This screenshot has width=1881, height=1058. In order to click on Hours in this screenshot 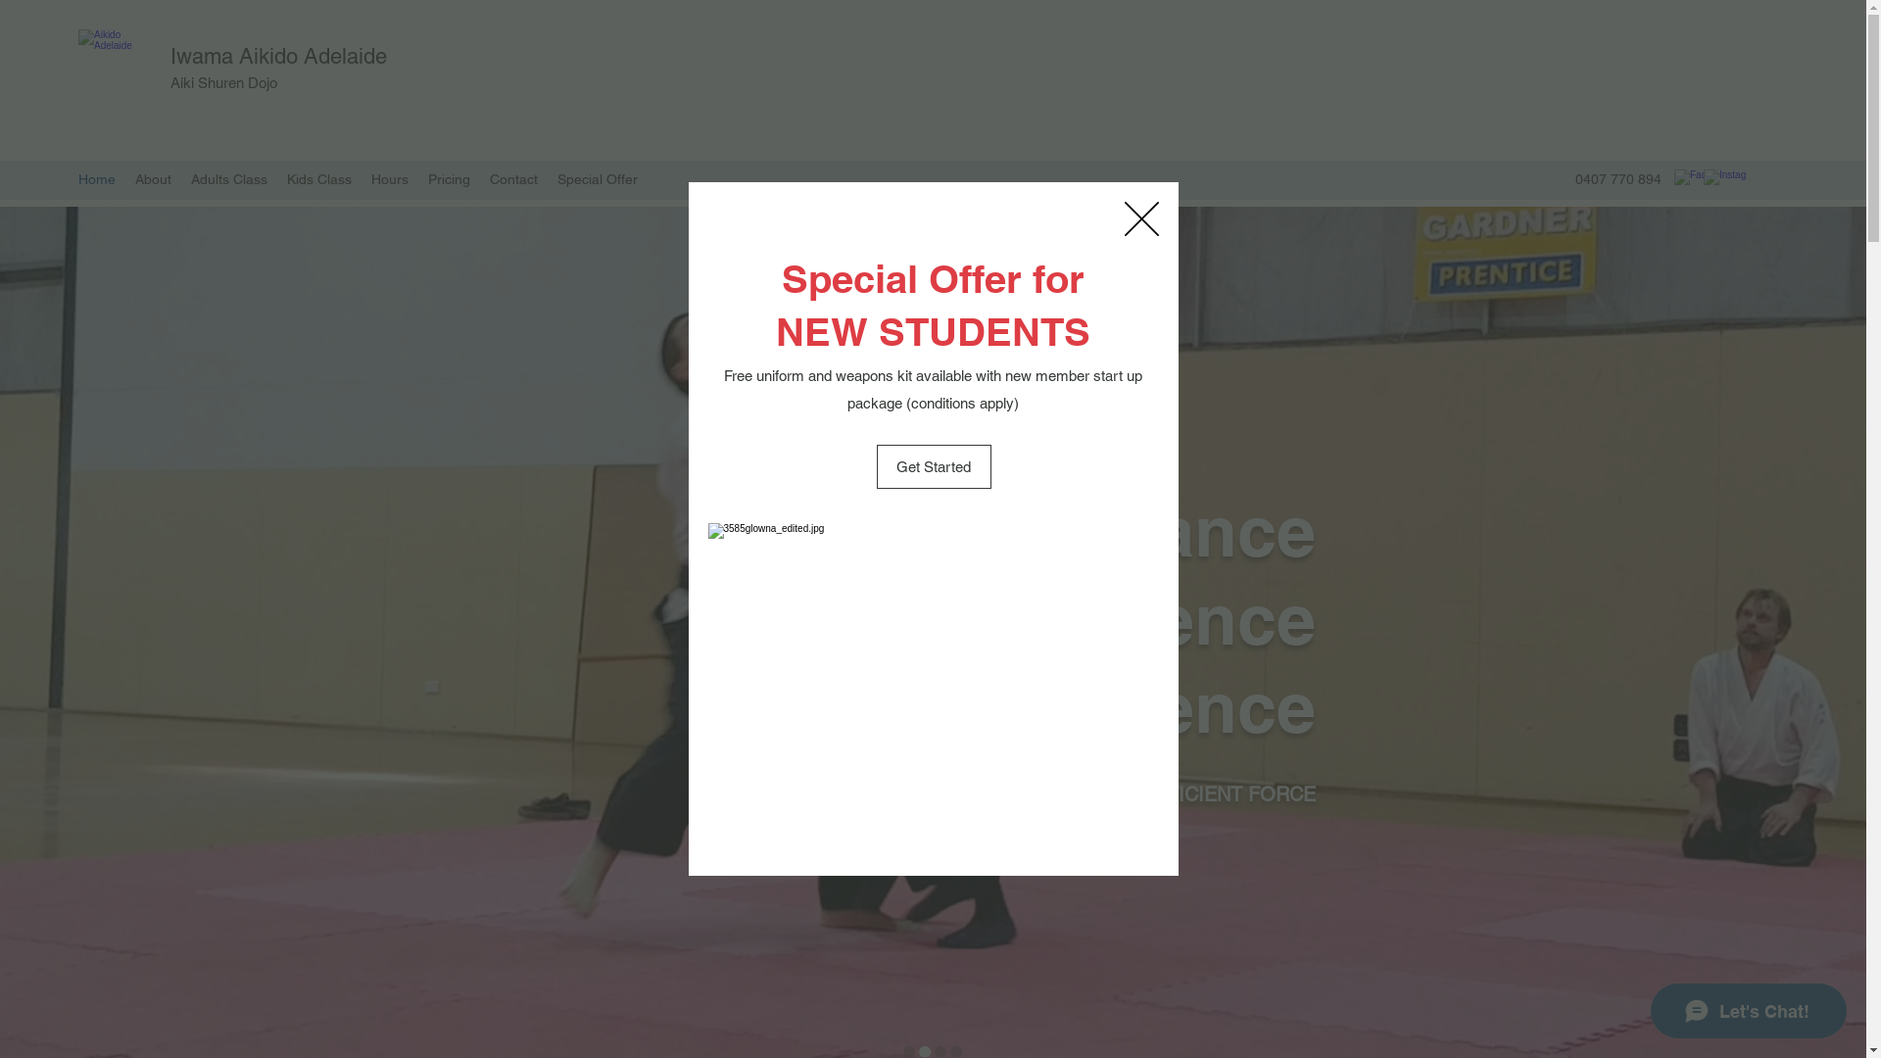, I will do `click(390, 179)`.